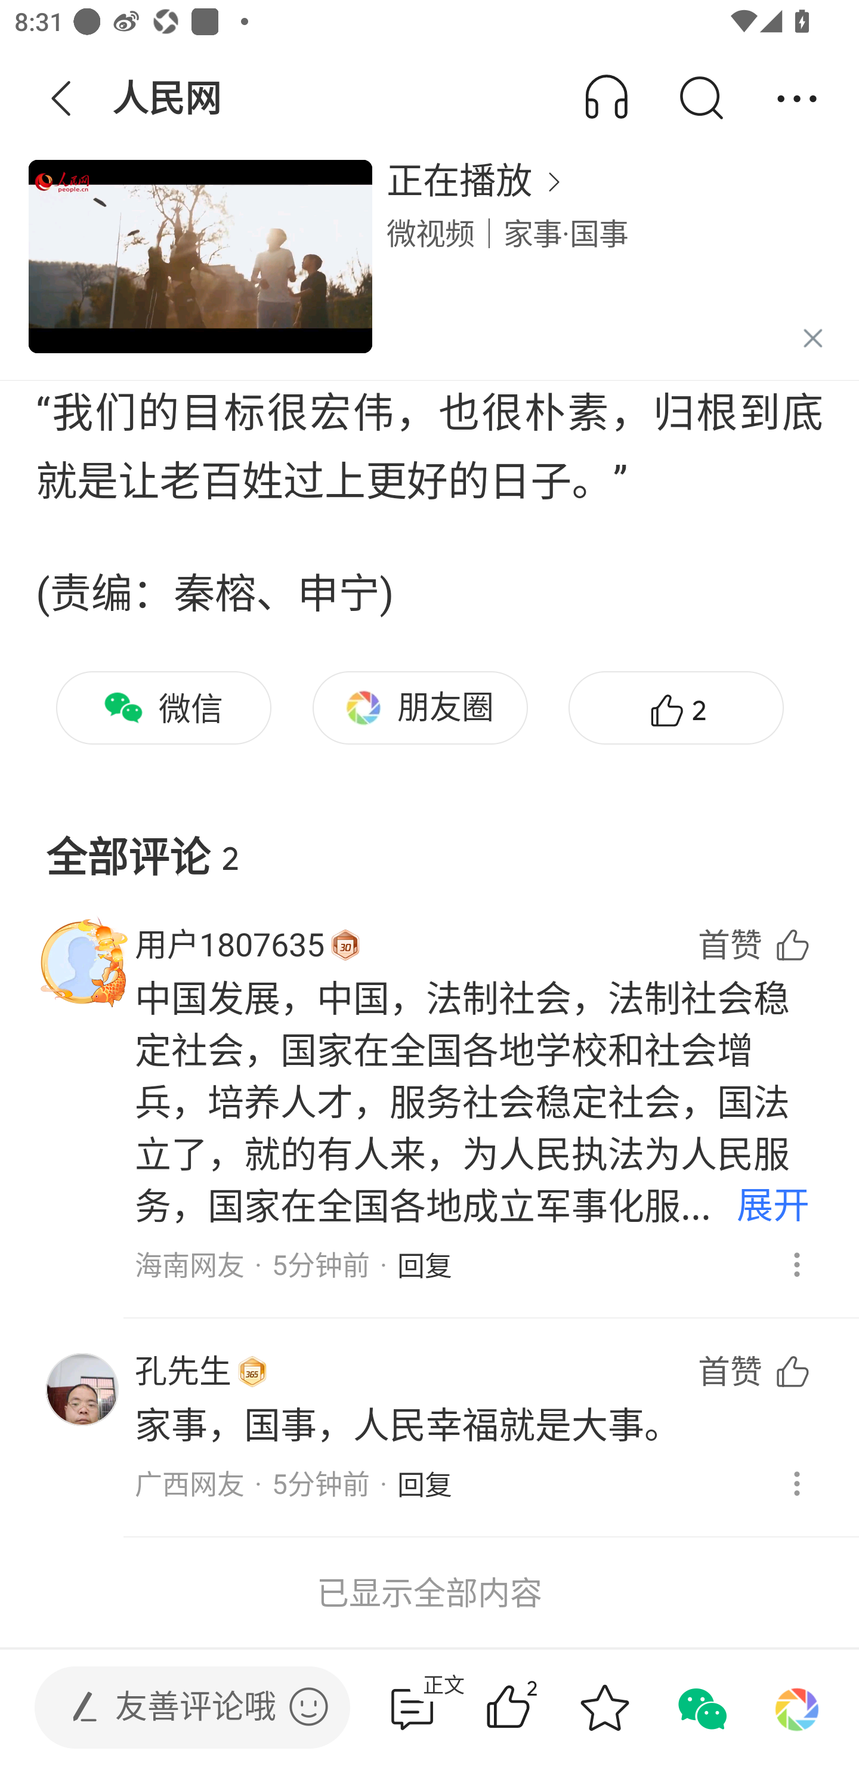 The image size is (859, 1766). What do you see at coordinates (308, 1706) in the screenshot?
I see `` at bounding box center [308, 1706].